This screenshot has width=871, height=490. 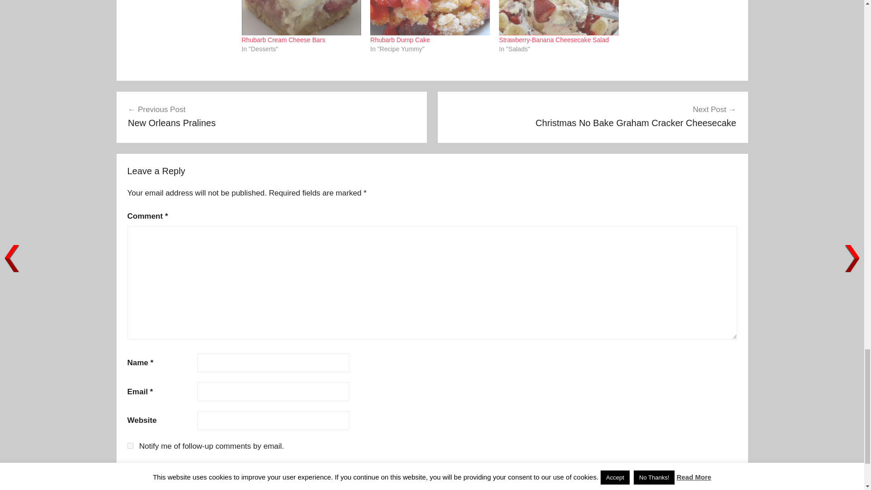 What do you see at coordinates (301, 17) in the screenshot?
I see `Rhubarb Cream Cheese Bars` at bounding box center [301, 17].